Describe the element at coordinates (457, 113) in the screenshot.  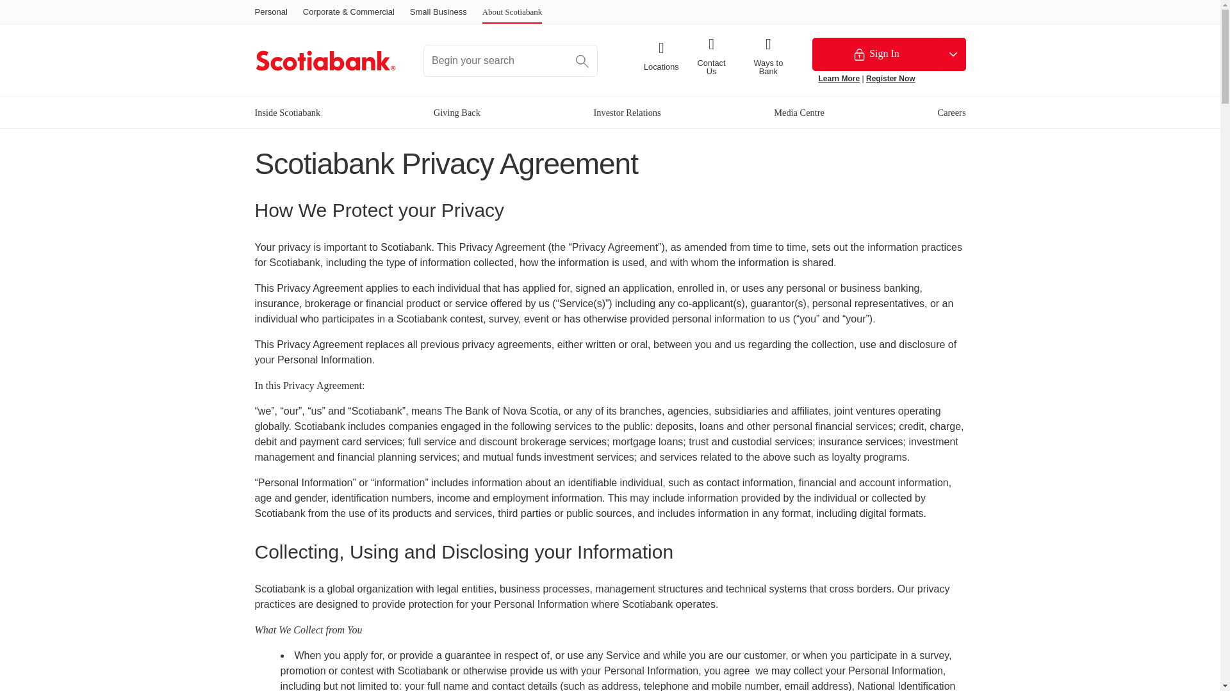
I see `Giving Back` at that location.